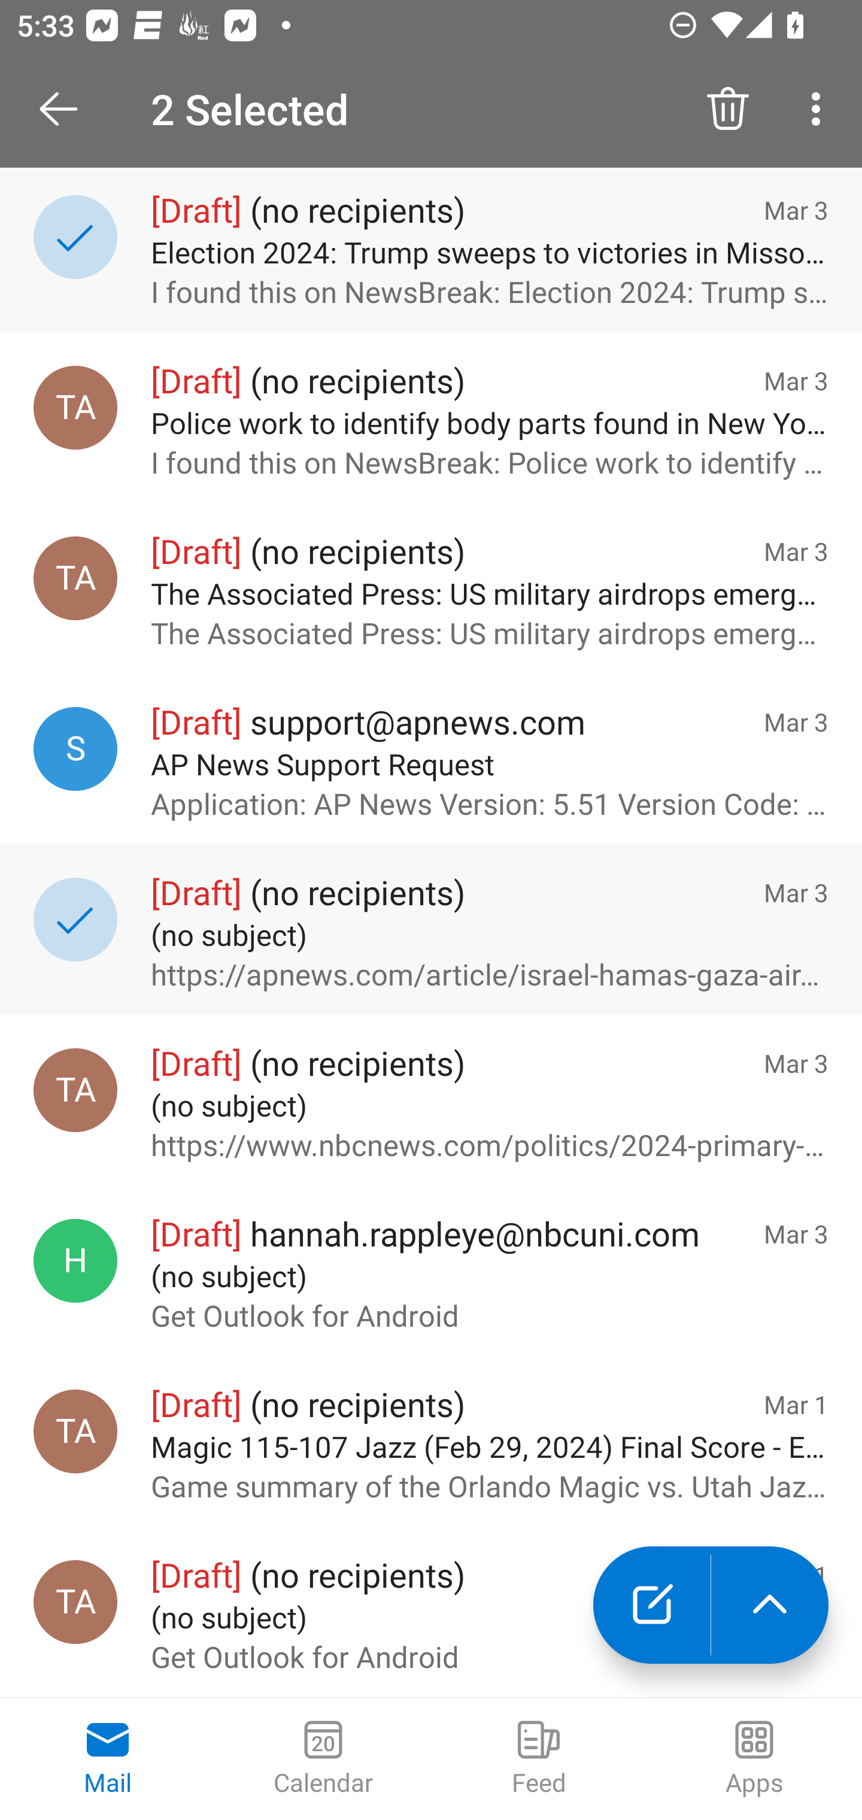  Describe the element at coordinates (75, 748) in the screenshot. I see `support@apnews.com` at that location.